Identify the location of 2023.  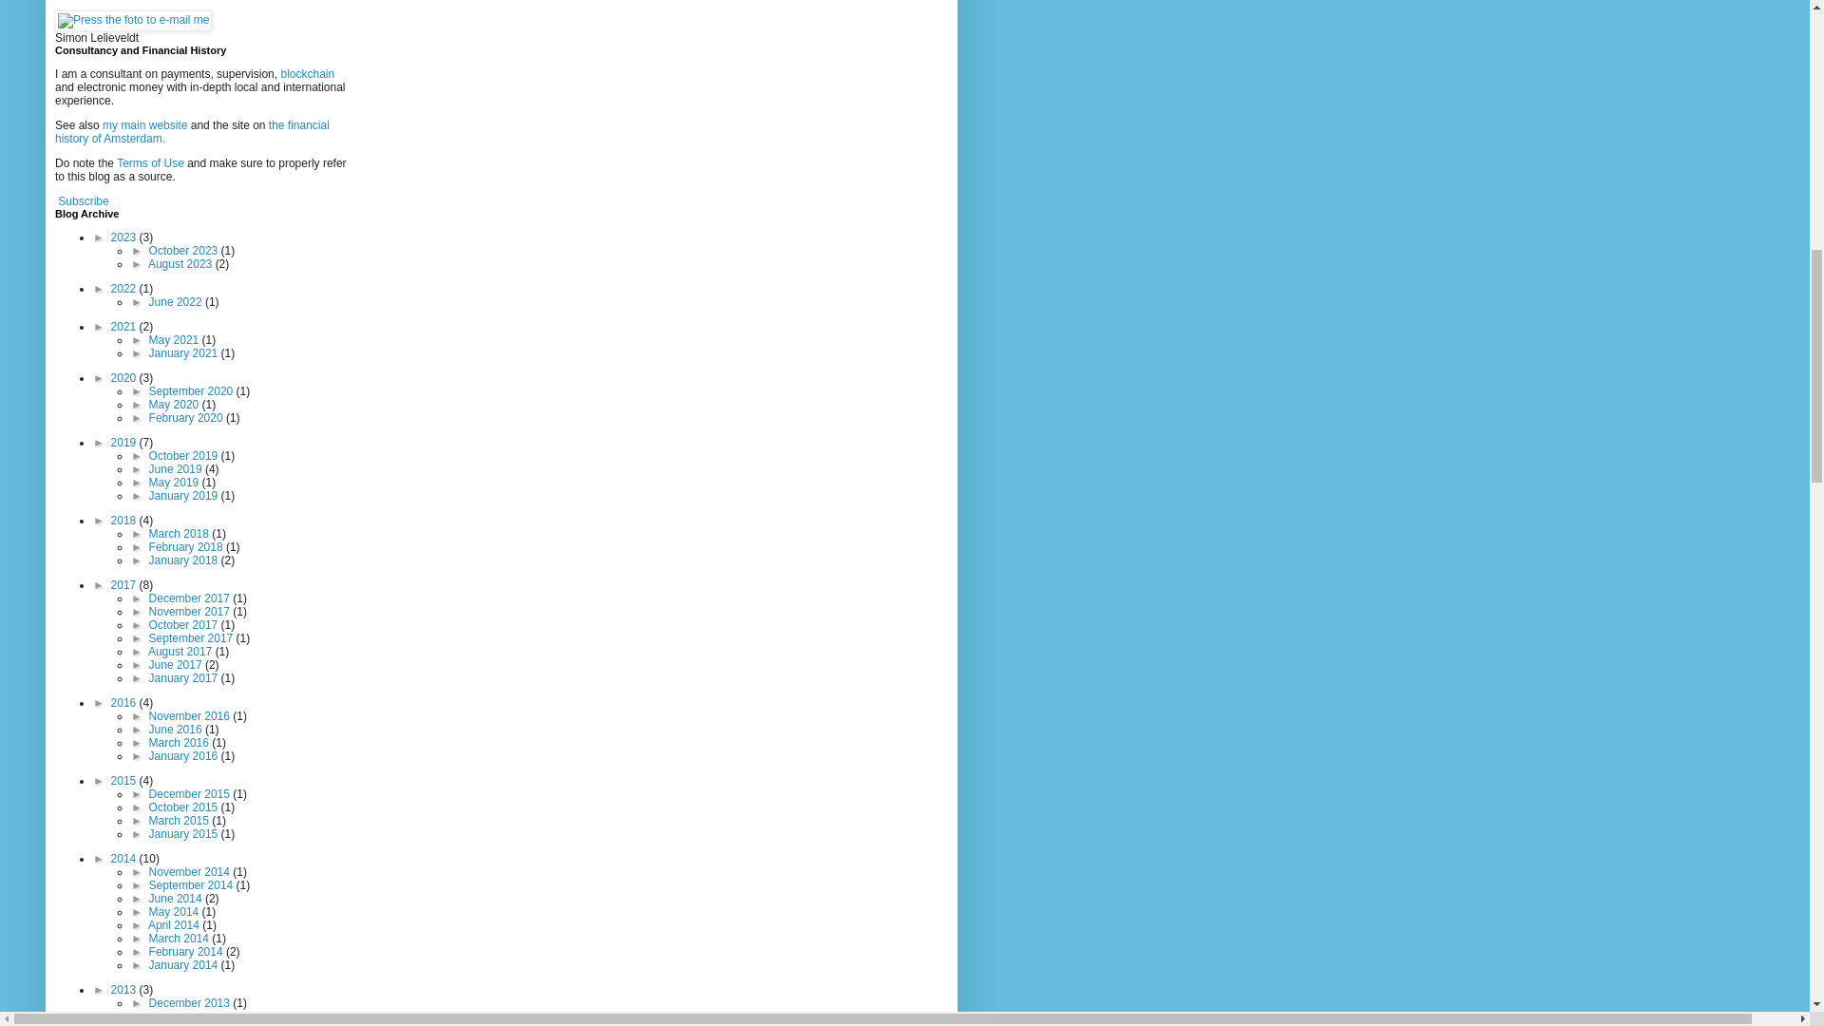
(125, 237).